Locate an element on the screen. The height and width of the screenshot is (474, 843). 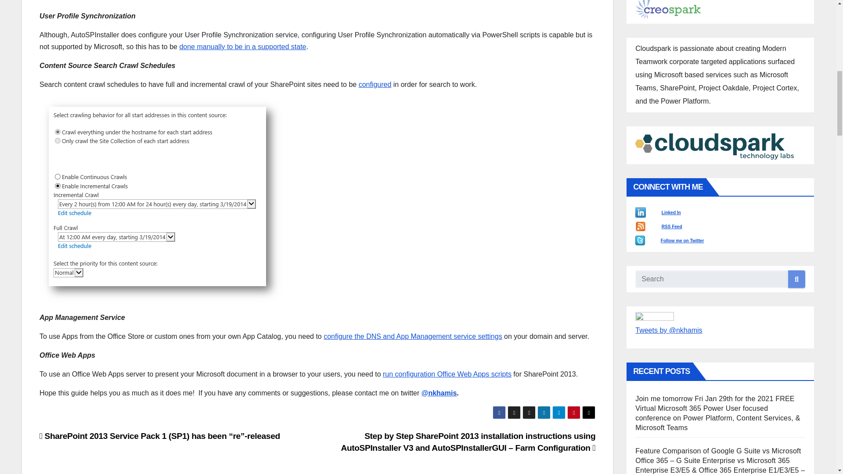
run configuration Office Web Apps scripts is located at coordinates (447, 374).